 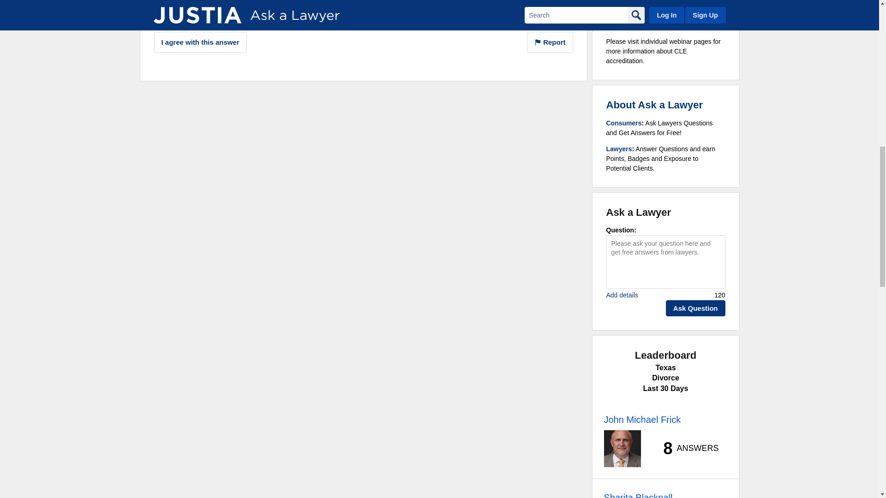 What do you see at coordinates (624, 123) in the screenshot?
I see `Ask a Lawyer - FAQs - Consumers` at bounding box center [624, 123].